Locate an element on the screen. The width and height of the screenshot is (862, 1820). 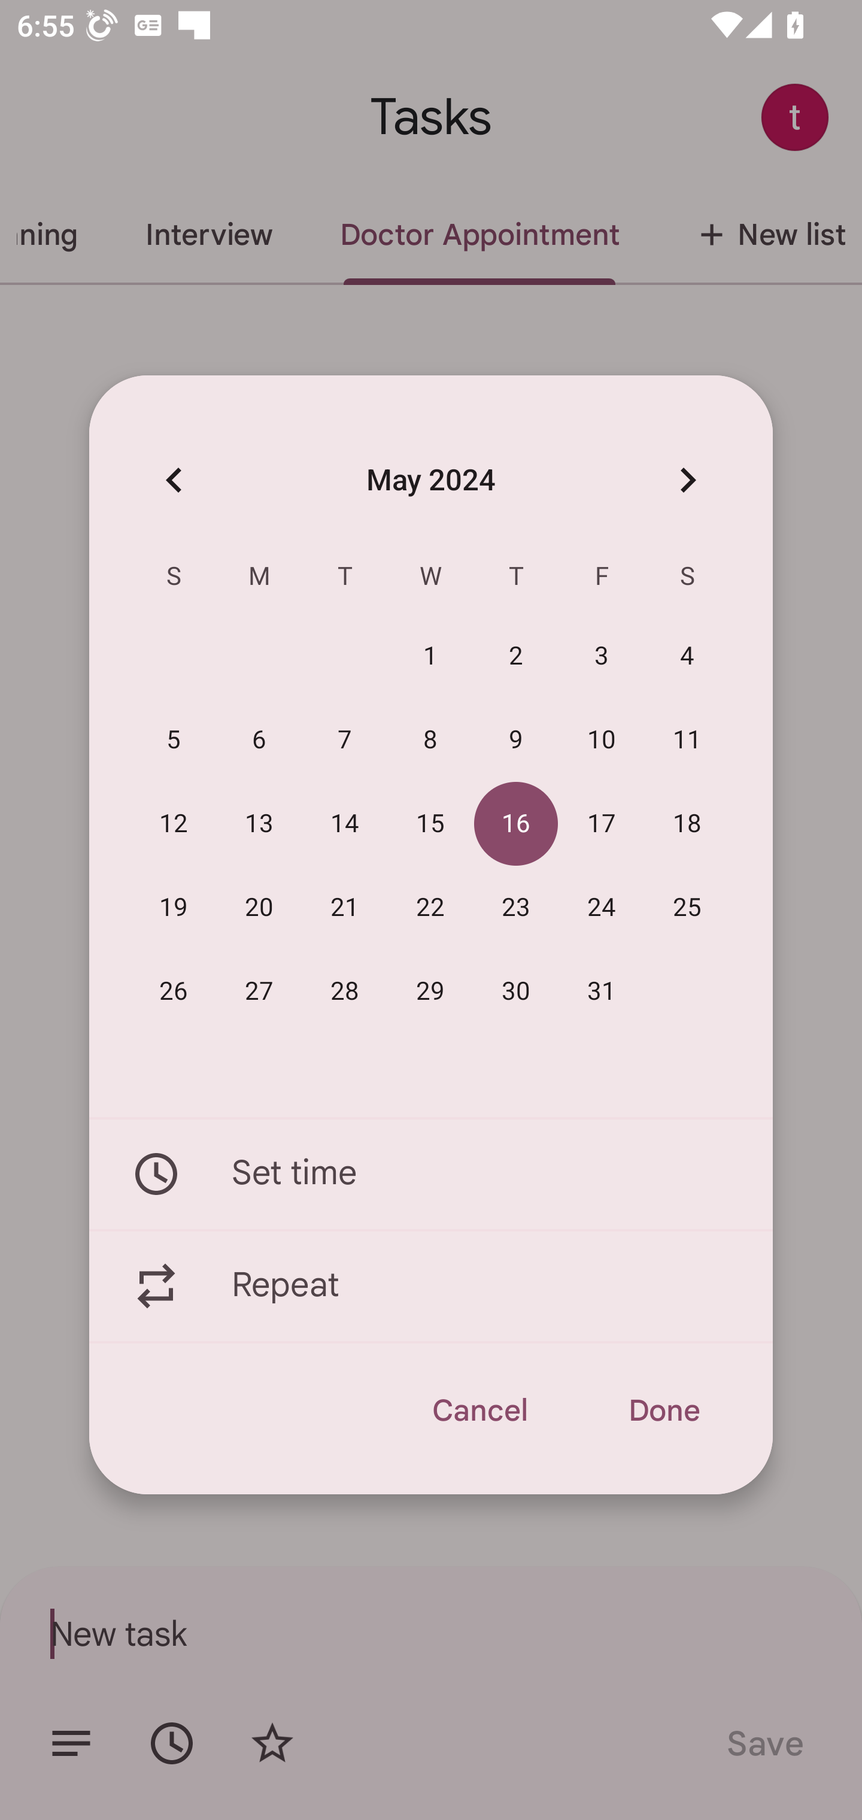
19 19 May 2024 is located at coordinates (174, 908).